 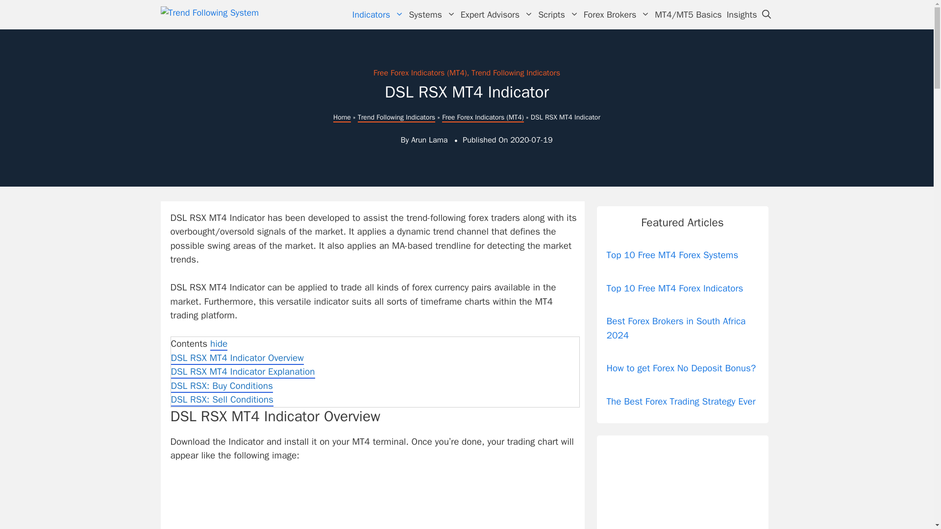 What do you see at coordinates (617, 15) in the screenshot?
I see `Forex Brokers` at bounding box center [617, 15].